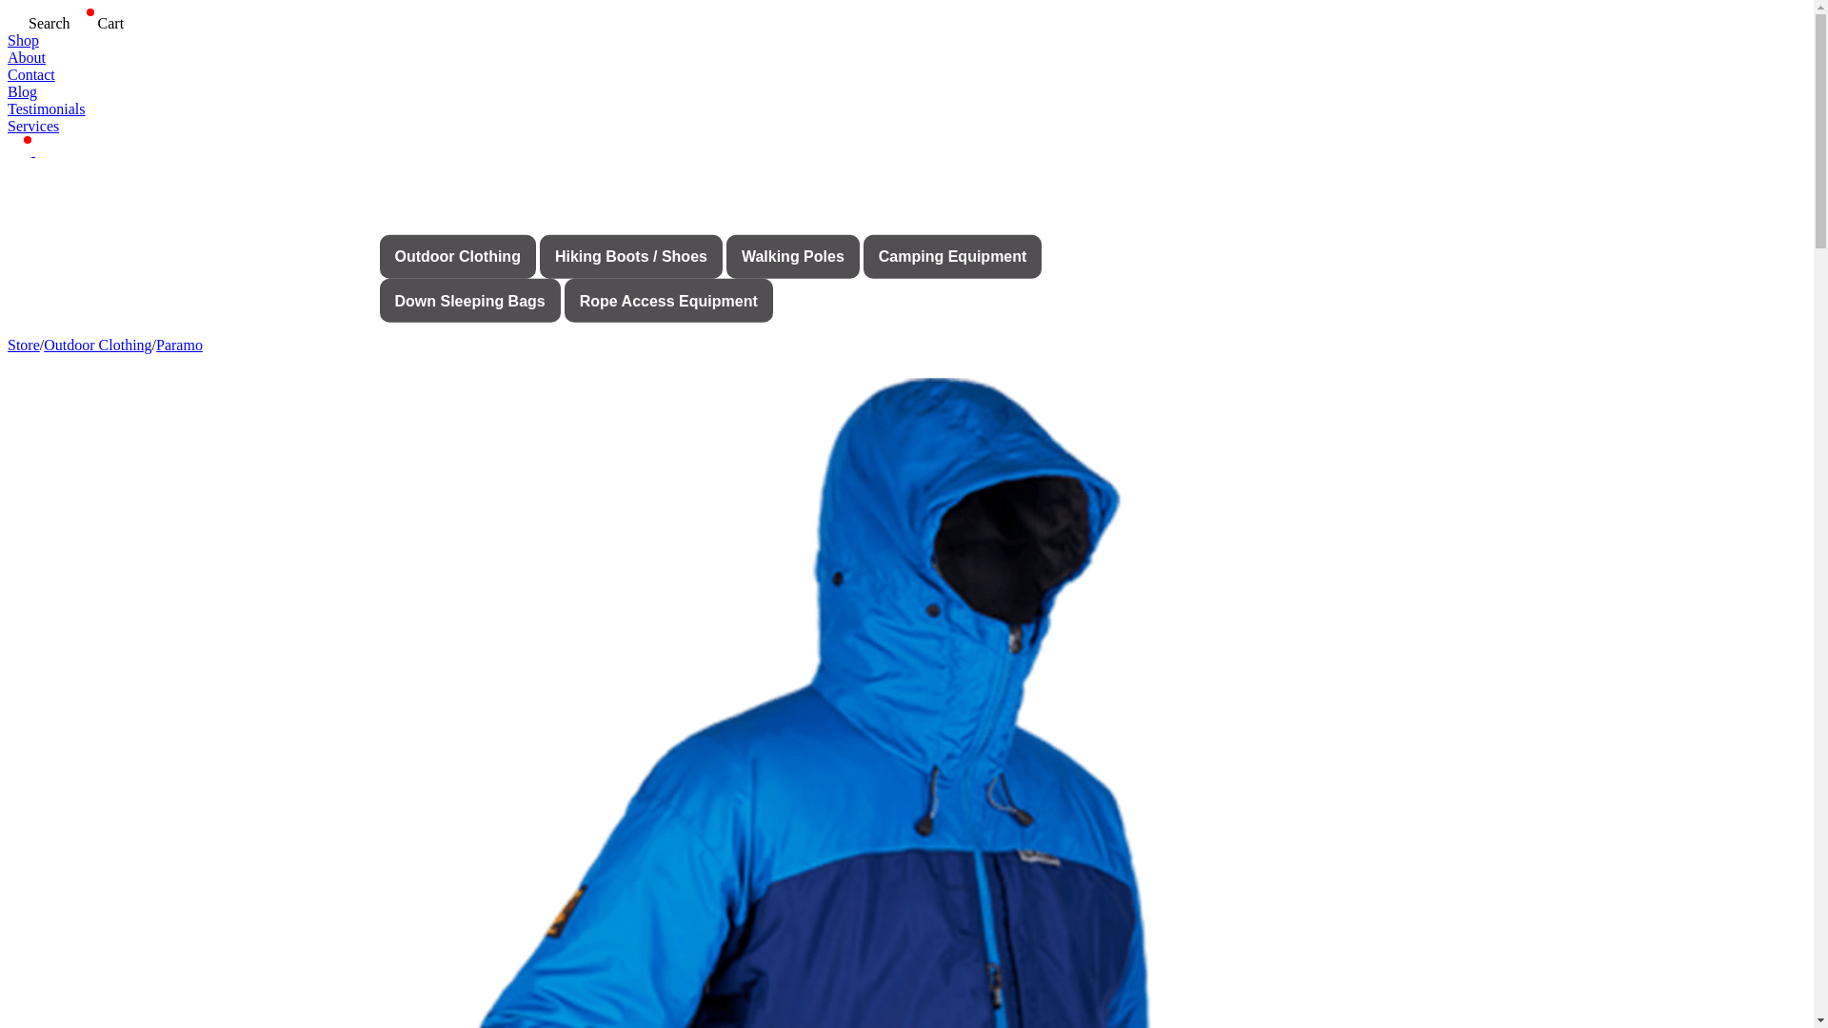 The image size is (1828, 1028). I want to click on Search, so click(38, 23).